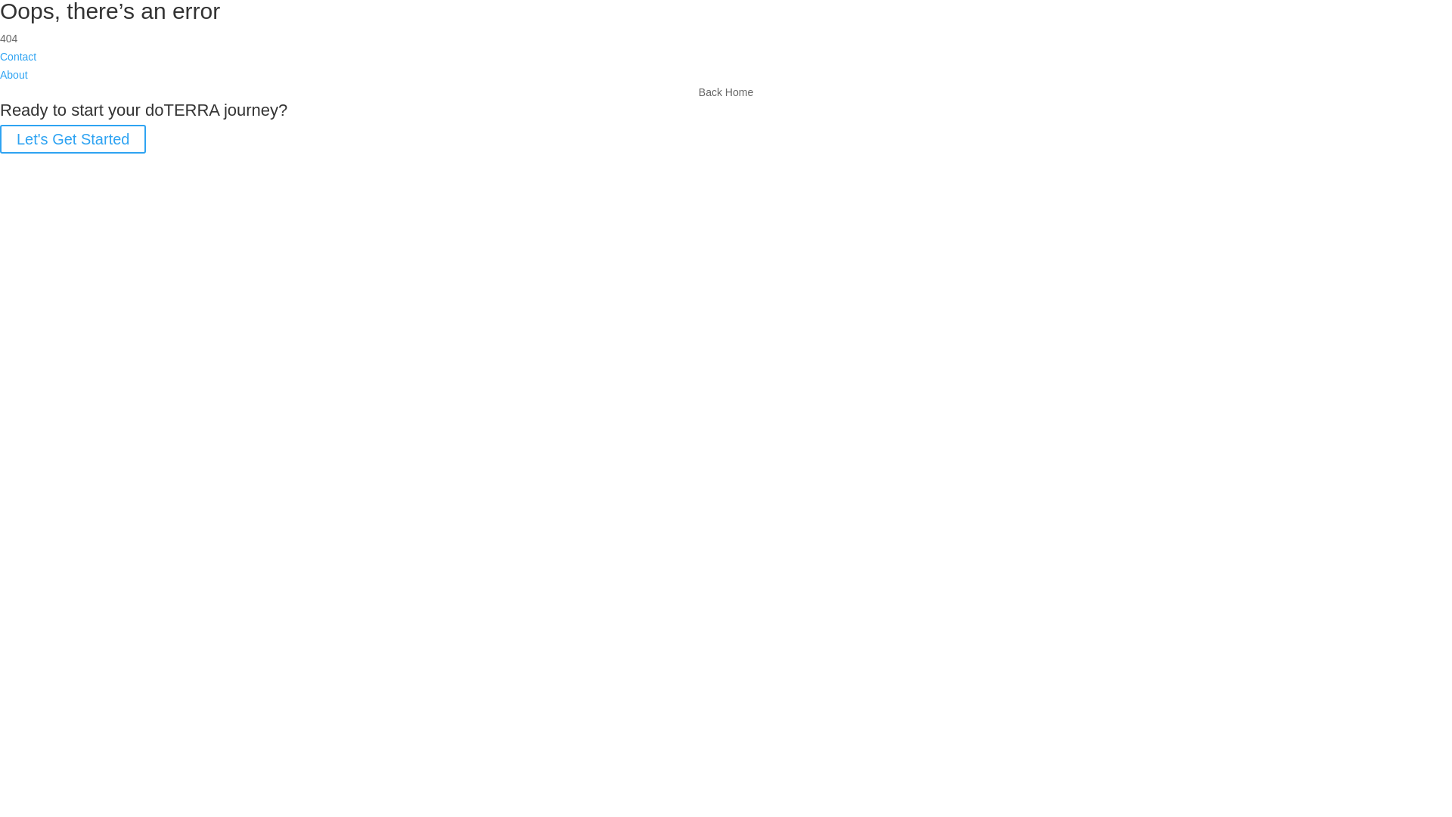  I want to click on About, so click(14, 75).